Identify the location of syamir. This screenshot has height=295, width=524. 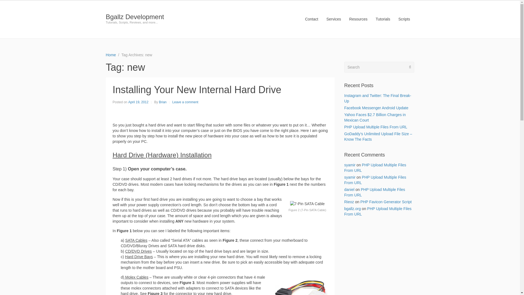
(350, 177).